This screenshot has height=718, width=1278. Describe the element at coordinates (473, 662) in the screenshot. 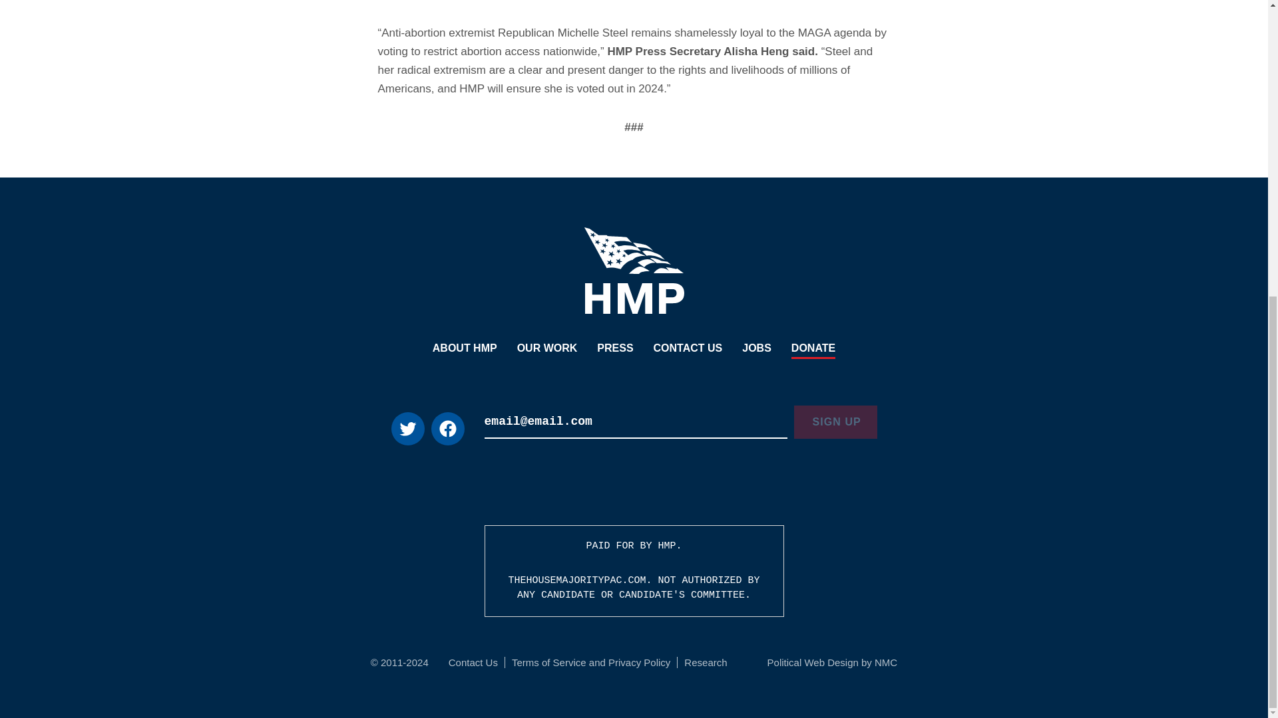

I see `Contact Us` at that location.